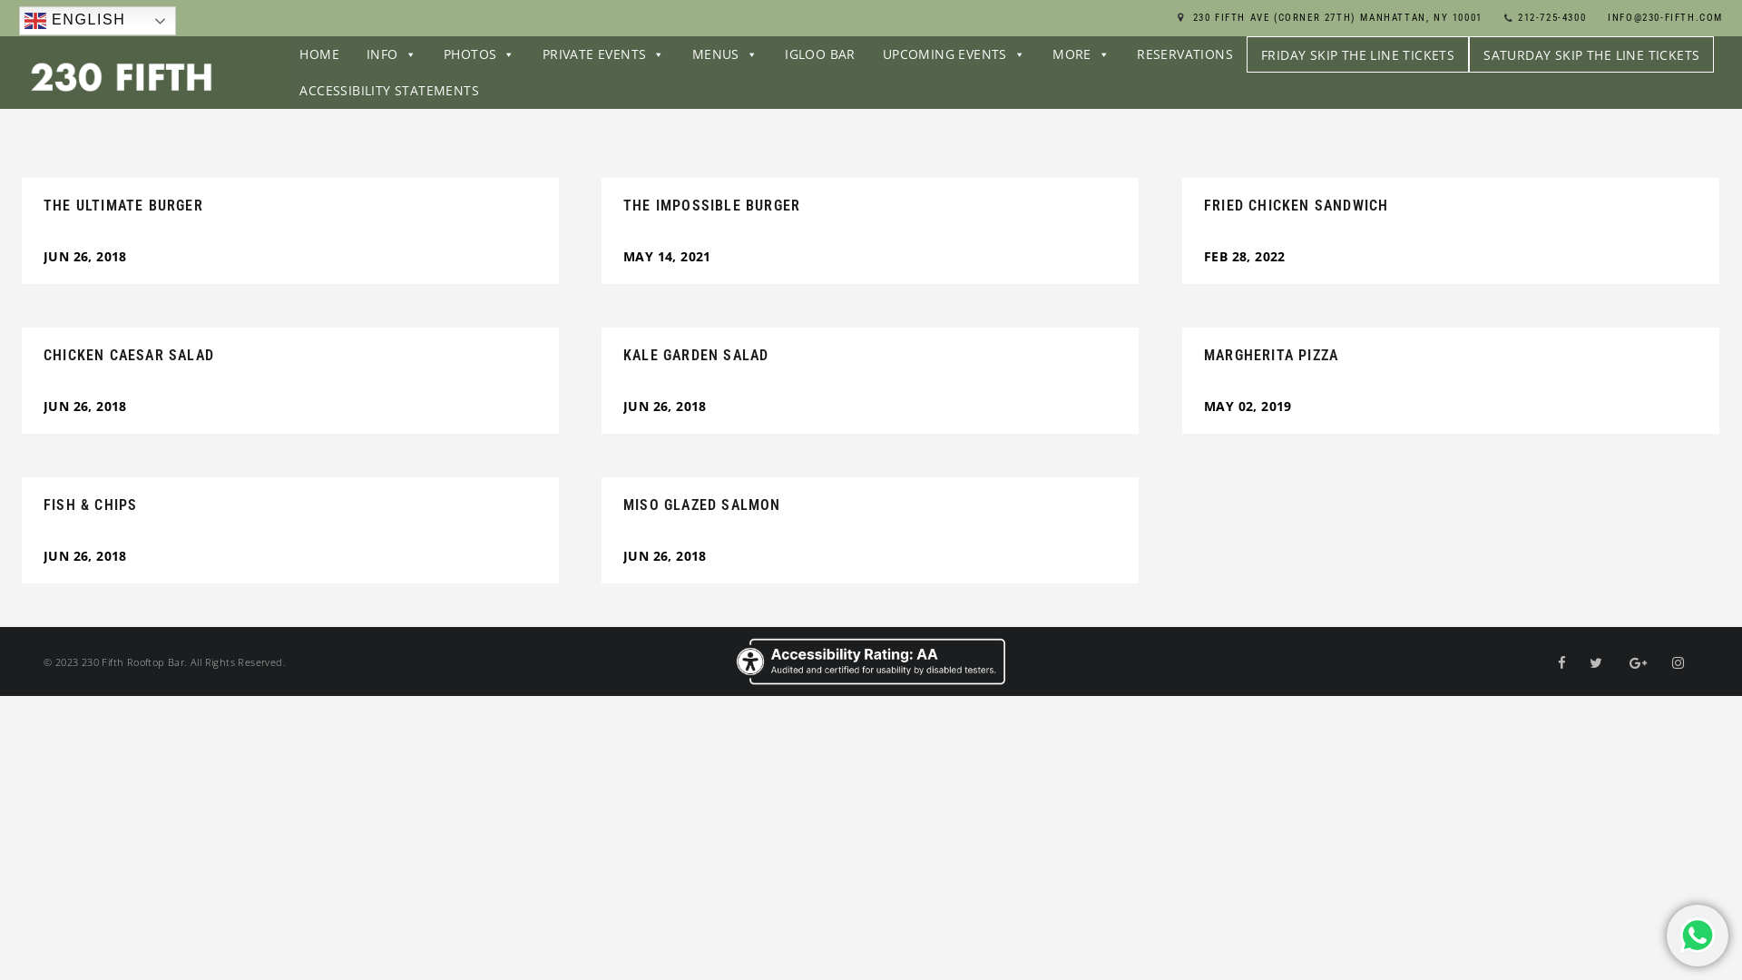  I want to click on facebook, so click(1566, 662).